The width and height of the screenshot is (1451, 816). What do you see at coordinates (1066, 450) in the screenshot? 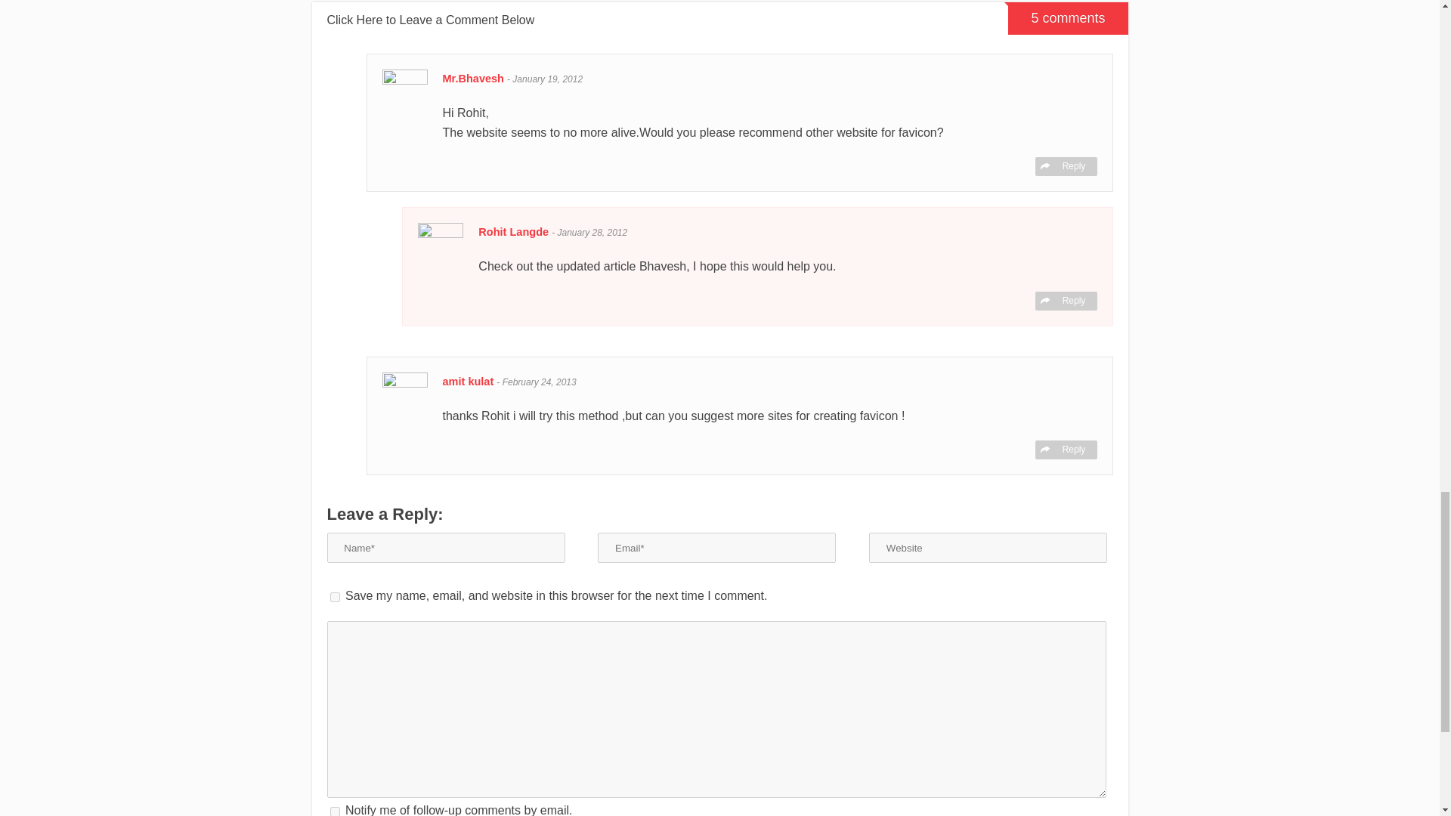
I see `Reply` at bounding box center [1066, 450].